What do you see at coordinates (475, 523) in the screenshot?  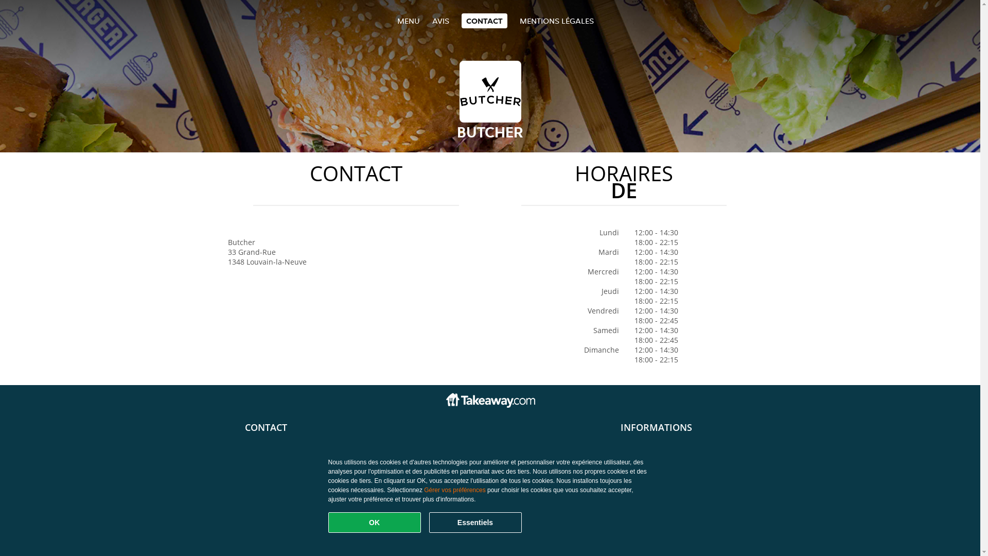 I see `Essentiels` at bounding box center [475, 523].